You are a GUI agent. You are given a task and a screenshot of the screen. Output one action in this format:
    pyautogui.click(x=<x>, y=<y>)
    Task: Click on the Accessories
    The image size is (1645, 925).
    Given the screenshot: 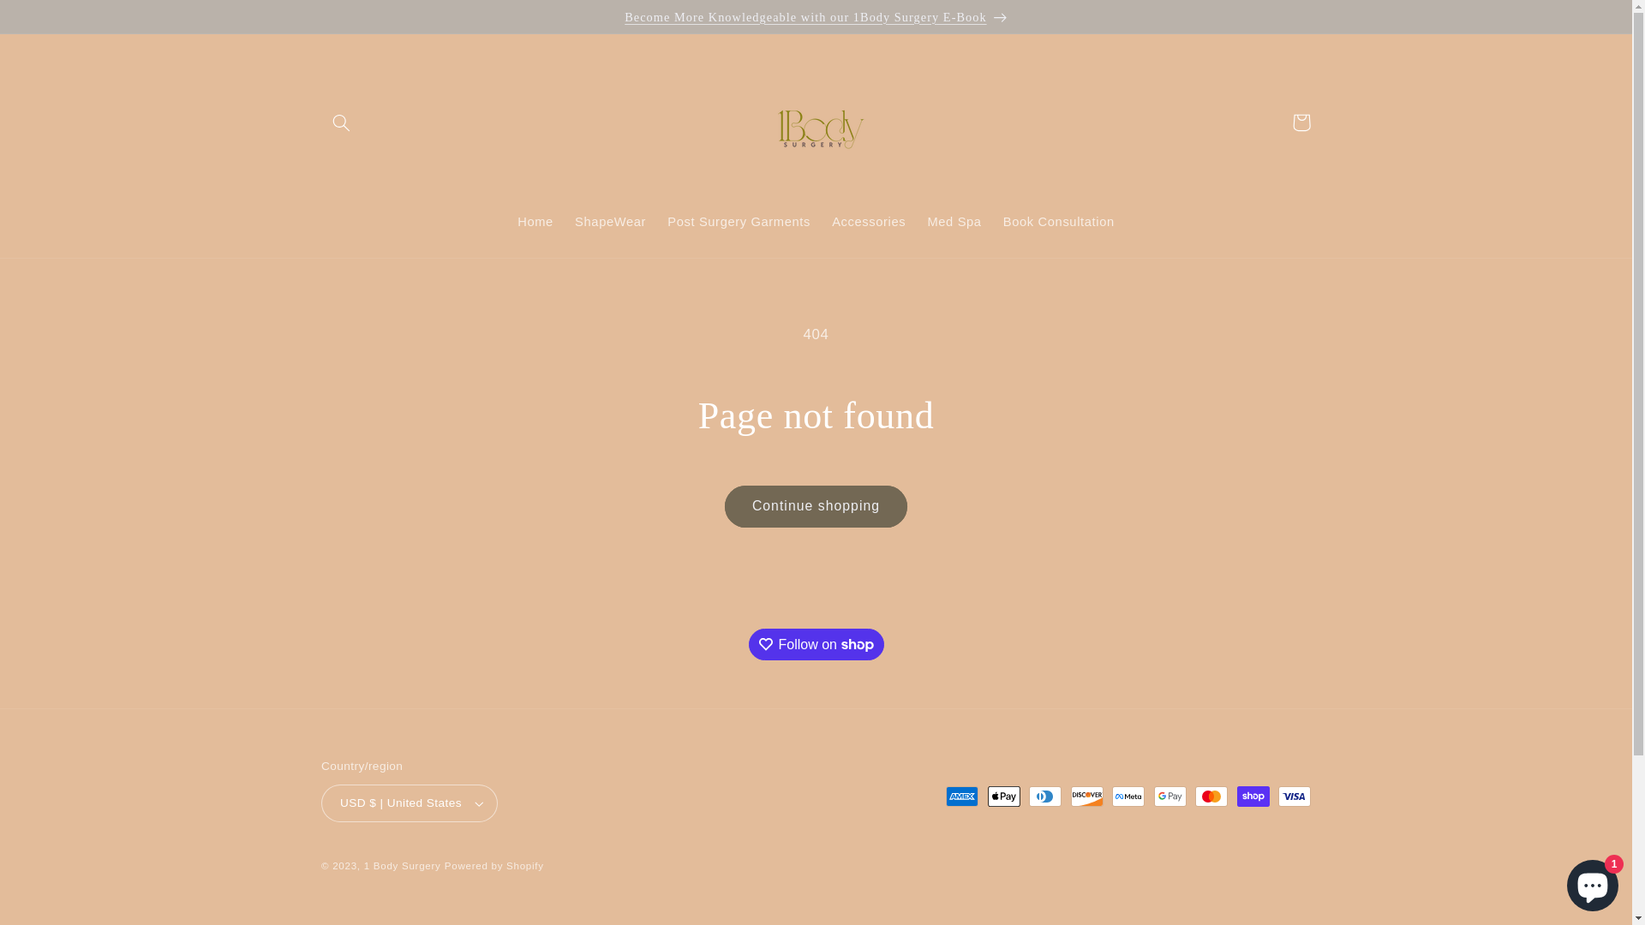 What is the action you would take?
    pyautogui.click(x=869, y=222)
    